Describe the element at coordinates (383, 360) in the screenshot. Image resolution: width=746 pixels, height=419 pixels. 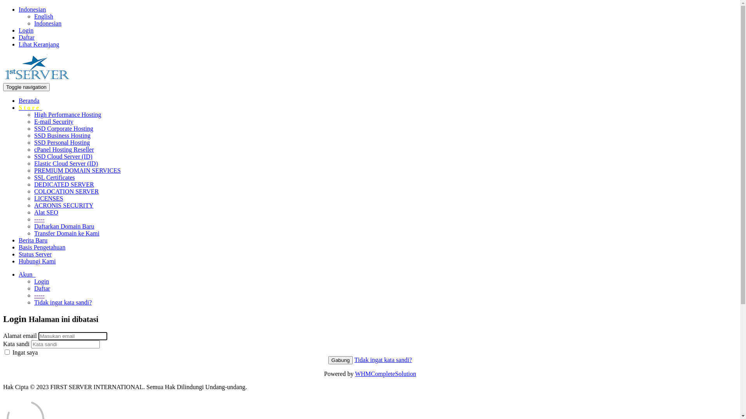
I see `Tidak ingat kata sandi?` at that location.